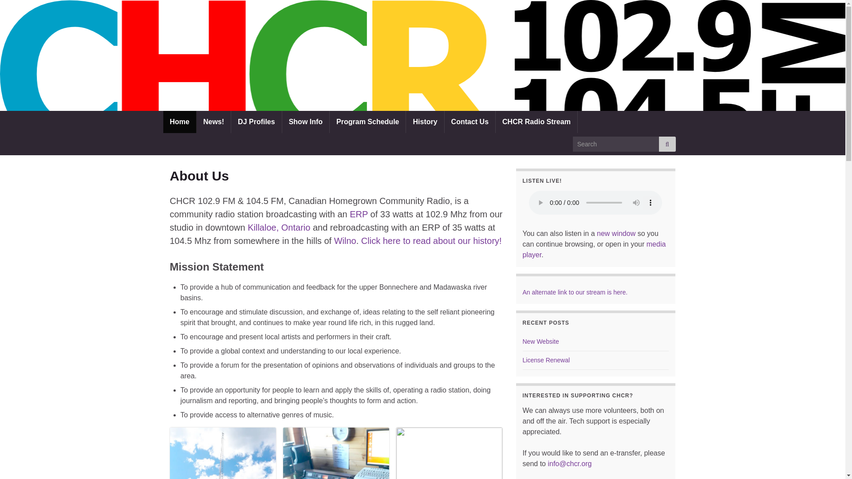 The height and width of the screenshot is (479, 852). I want to click on News!, so click(214, 122).